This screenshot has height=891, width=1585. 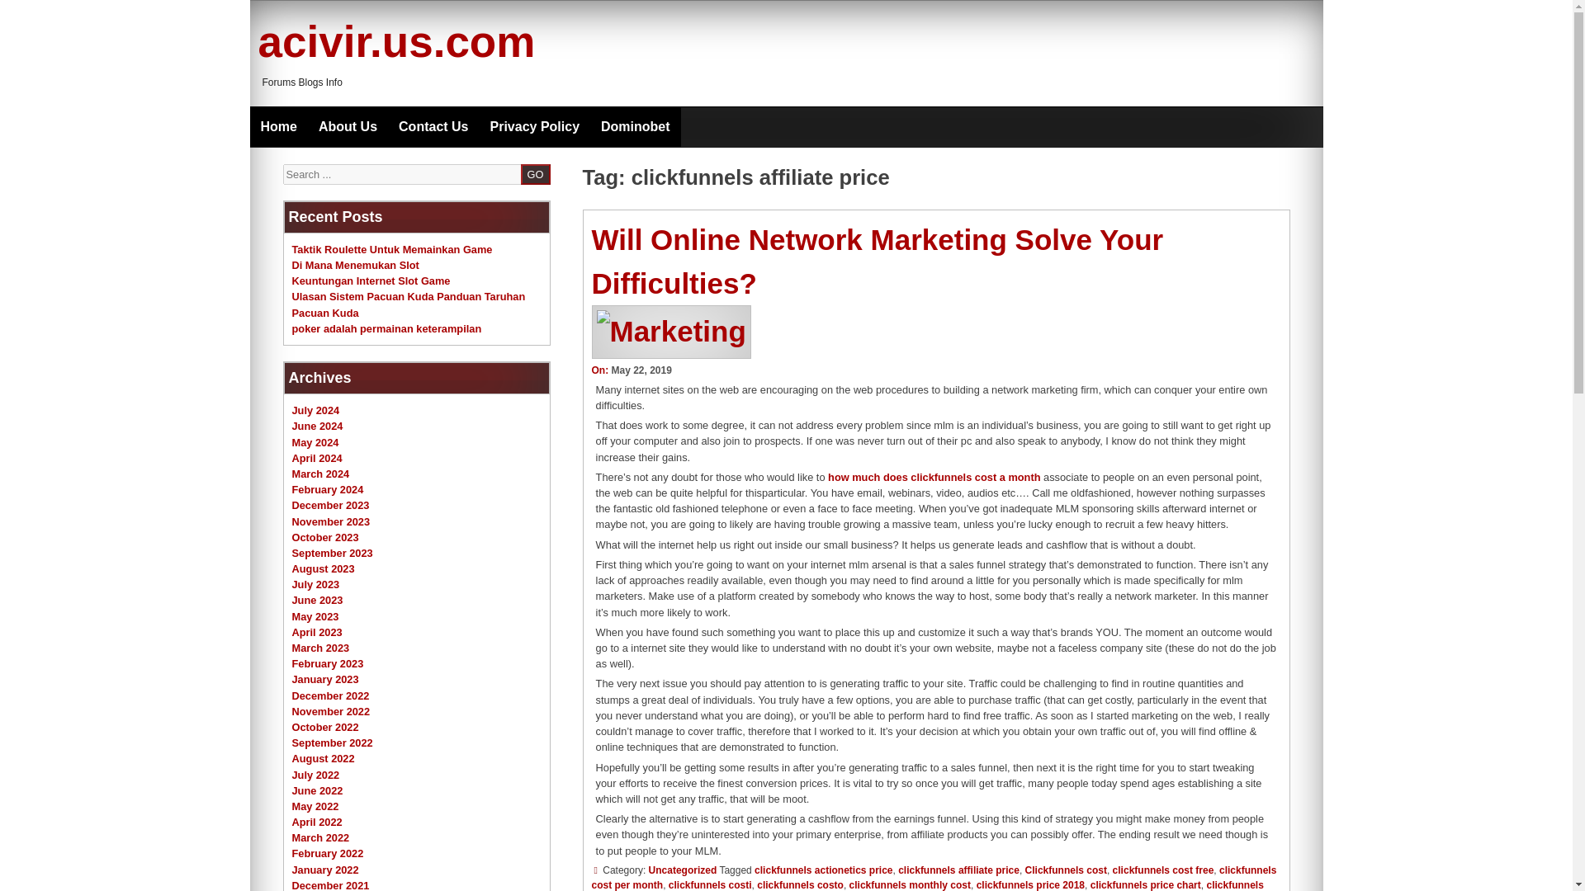 What do you see at coordinates (1146, 884) in the screenshot?
I see `clickfunnels price chart` at bounding box center [1146, 884].